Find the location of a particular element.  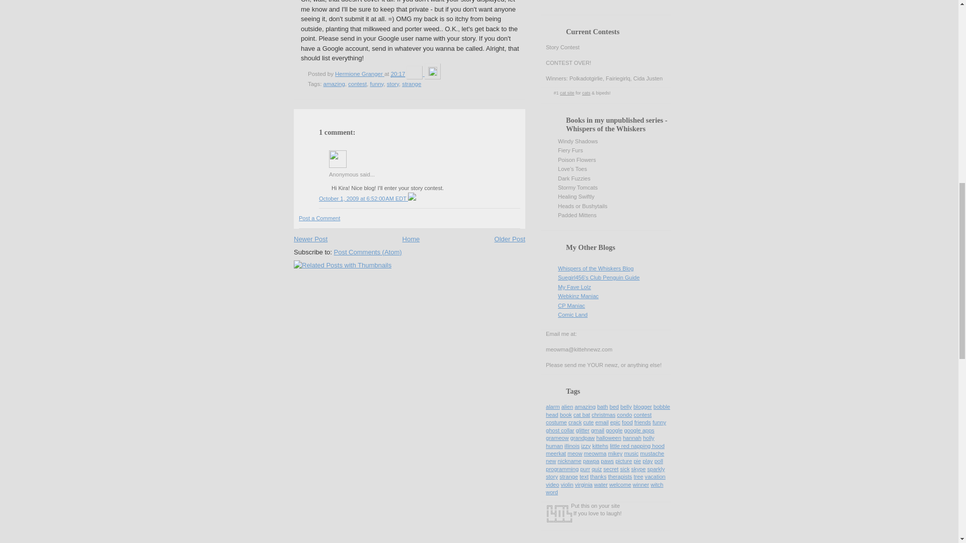

My Fave Lolz is located at coordinates (575, 287).